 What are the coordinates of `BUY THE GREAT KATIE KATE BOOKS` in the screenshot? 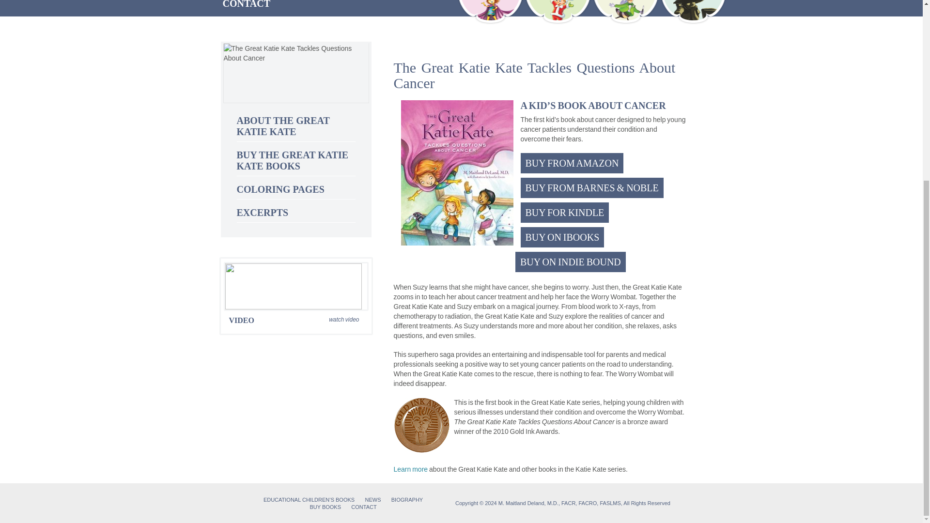 It's located at (292, 160).